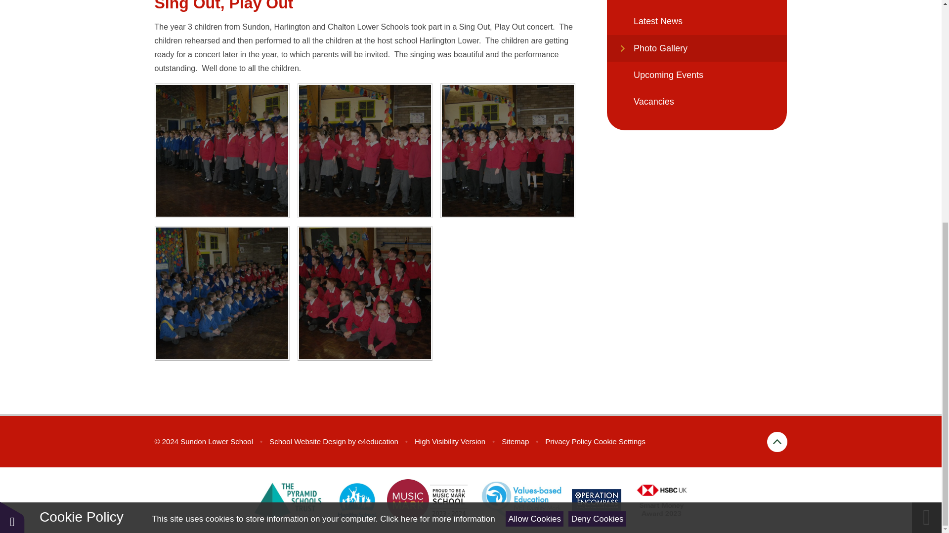 Image resolution: width=949 pixels, height=533 pixels. I want to click on See cookie policy, so click(437, 140).